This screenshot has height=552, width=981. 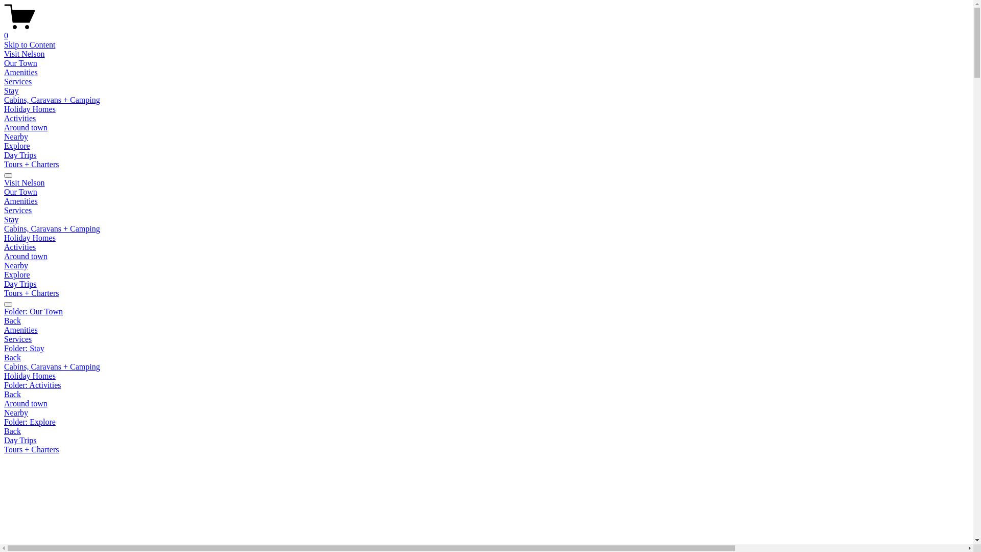 I want to click on Amenities, so click(x=486, y=330).